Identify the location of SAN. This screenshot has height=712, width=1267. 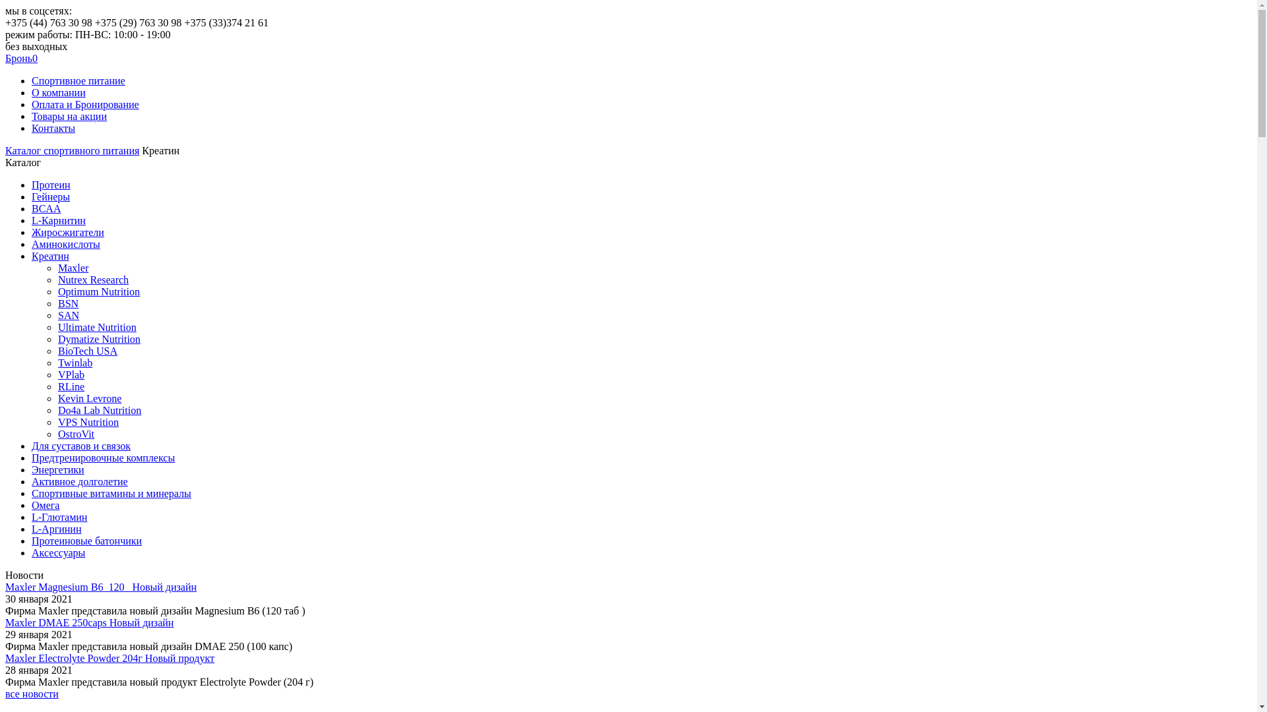
(69, 315).